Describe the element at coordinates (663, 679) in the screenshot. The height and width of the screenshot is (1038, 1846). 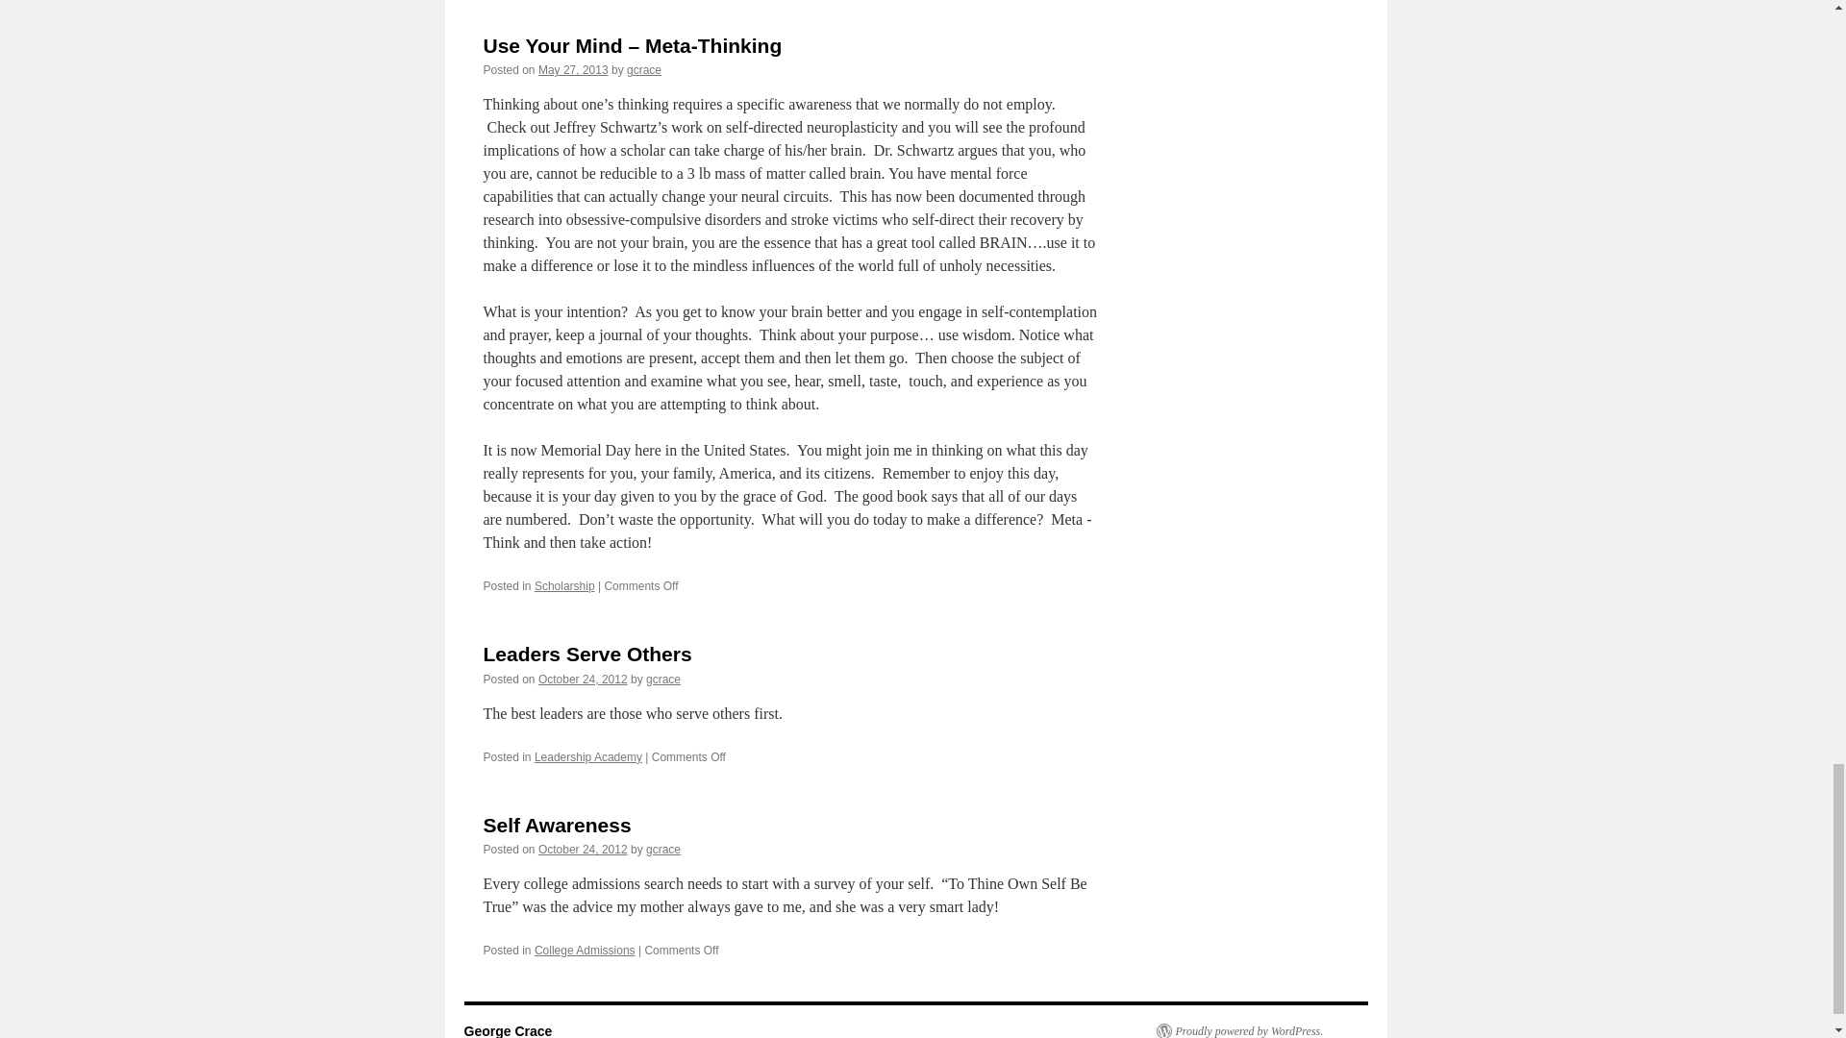
I see `gcrace` at that location.